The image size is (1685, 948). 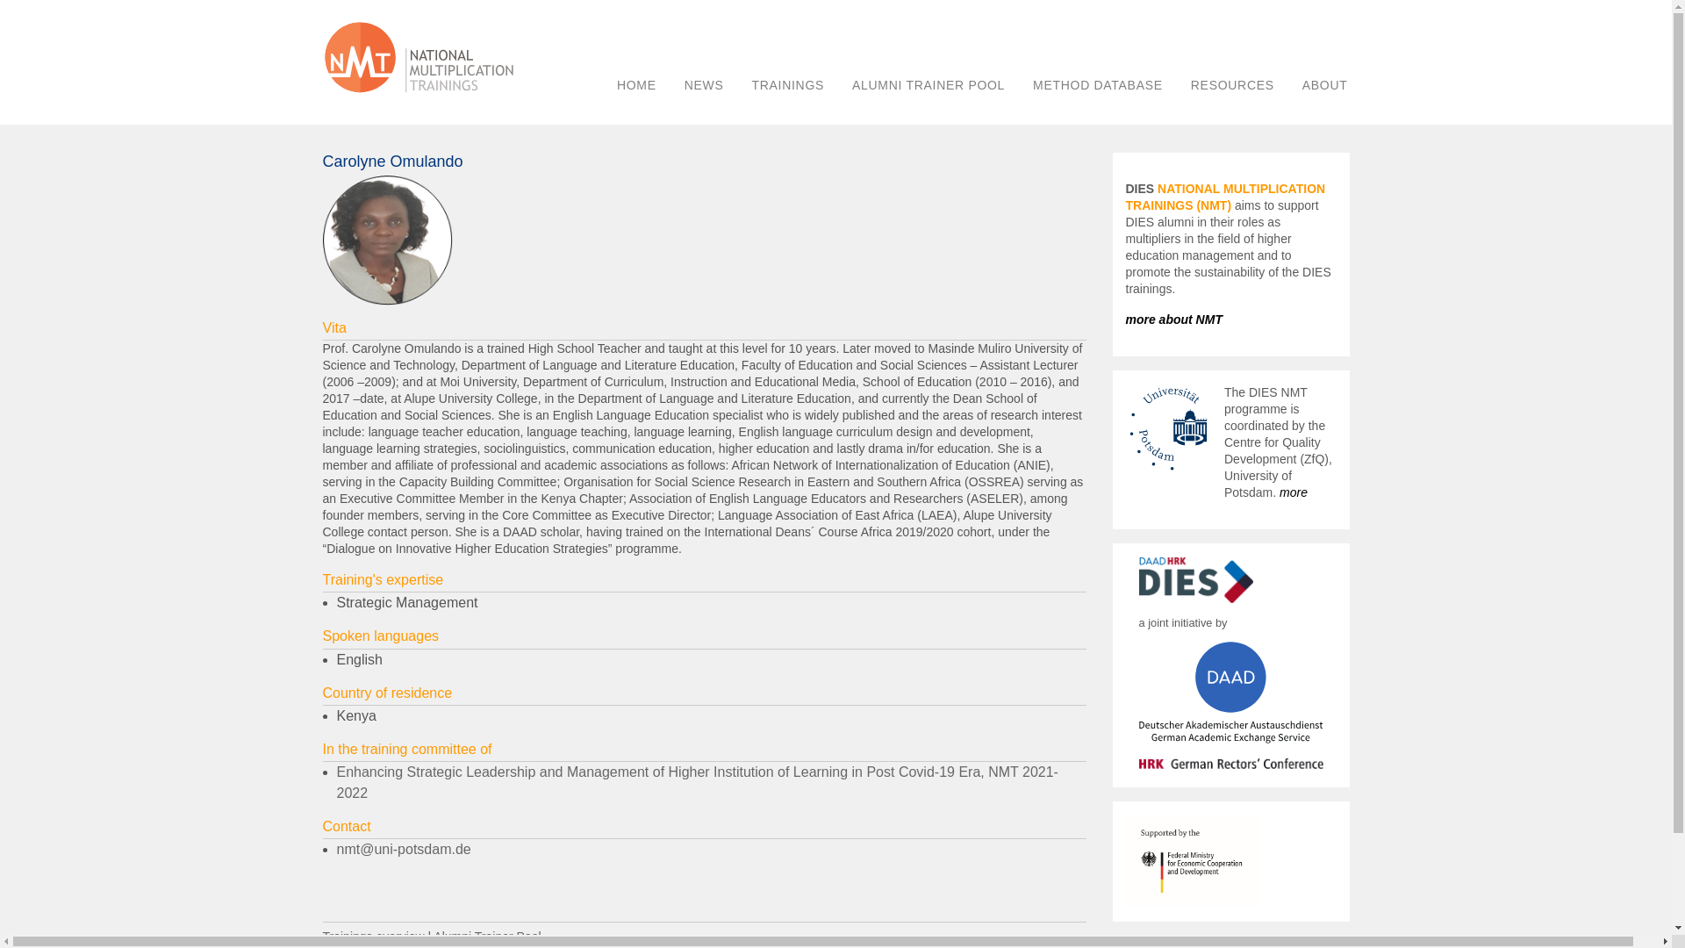 What do you see at coordinates (1325, 84) in the screenshot?
I see `ABOUT` at bounding box center [1325, 84].